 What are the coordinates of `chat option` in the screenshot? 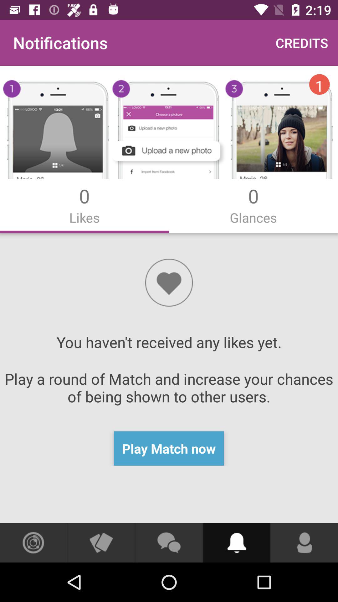 It's located at (169, 543).